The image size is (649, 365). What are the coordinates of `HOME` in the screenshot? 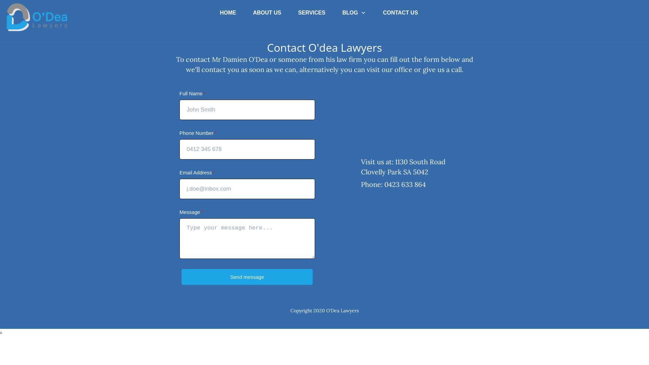 It's located at (228, 13).